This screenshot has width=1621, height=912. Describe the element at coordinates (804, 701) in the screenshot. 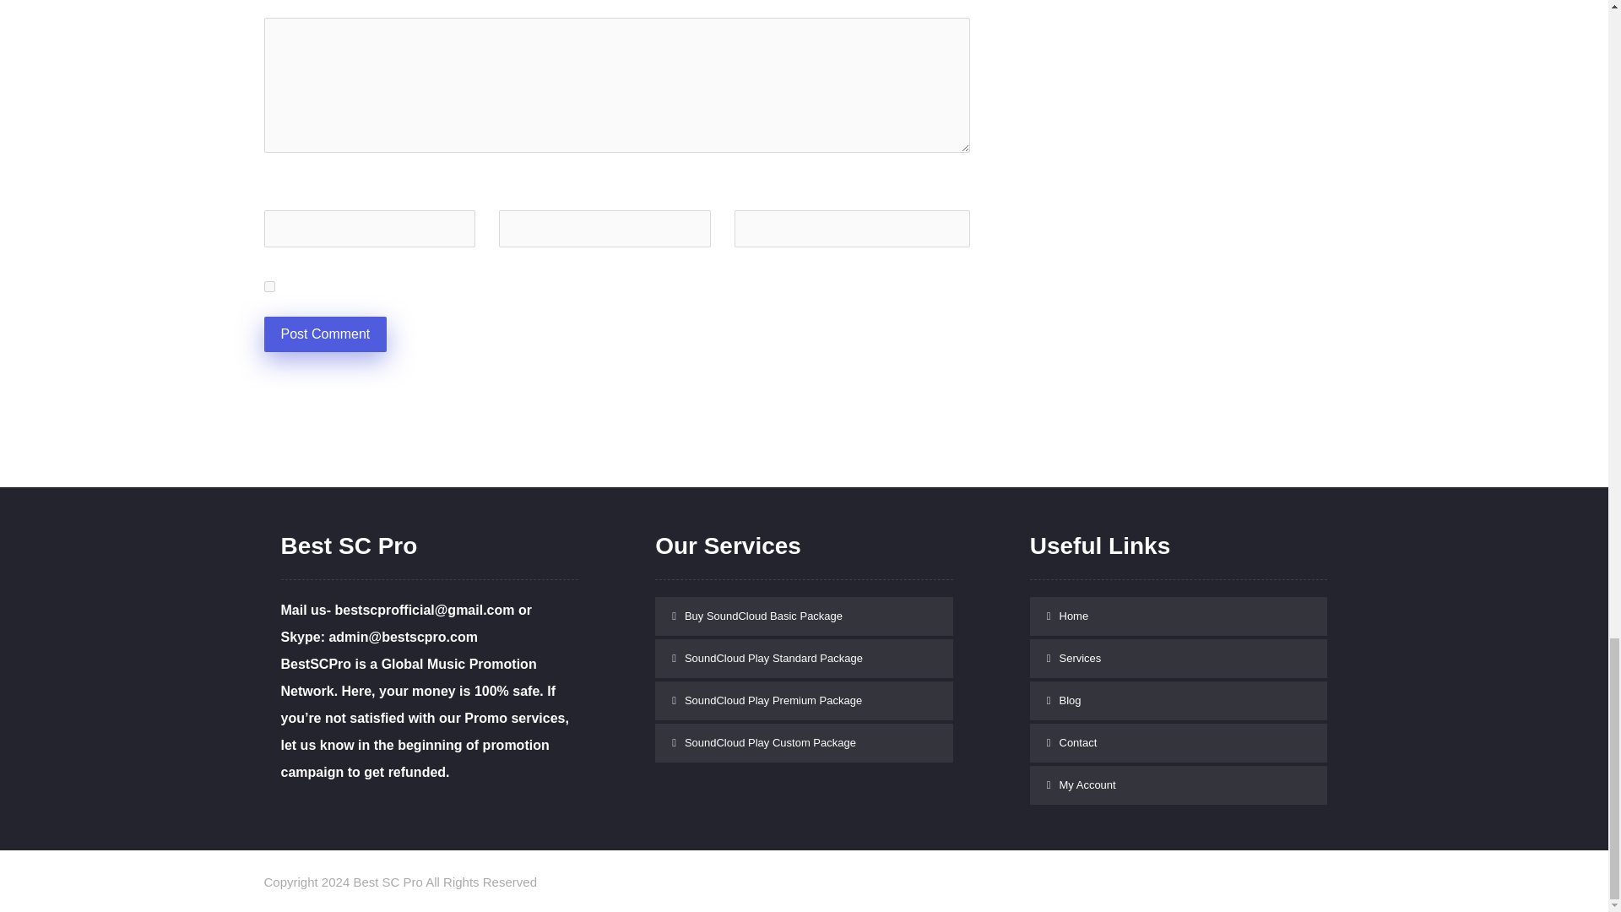

I see `SoundCloud Play Premium Package` at that location.